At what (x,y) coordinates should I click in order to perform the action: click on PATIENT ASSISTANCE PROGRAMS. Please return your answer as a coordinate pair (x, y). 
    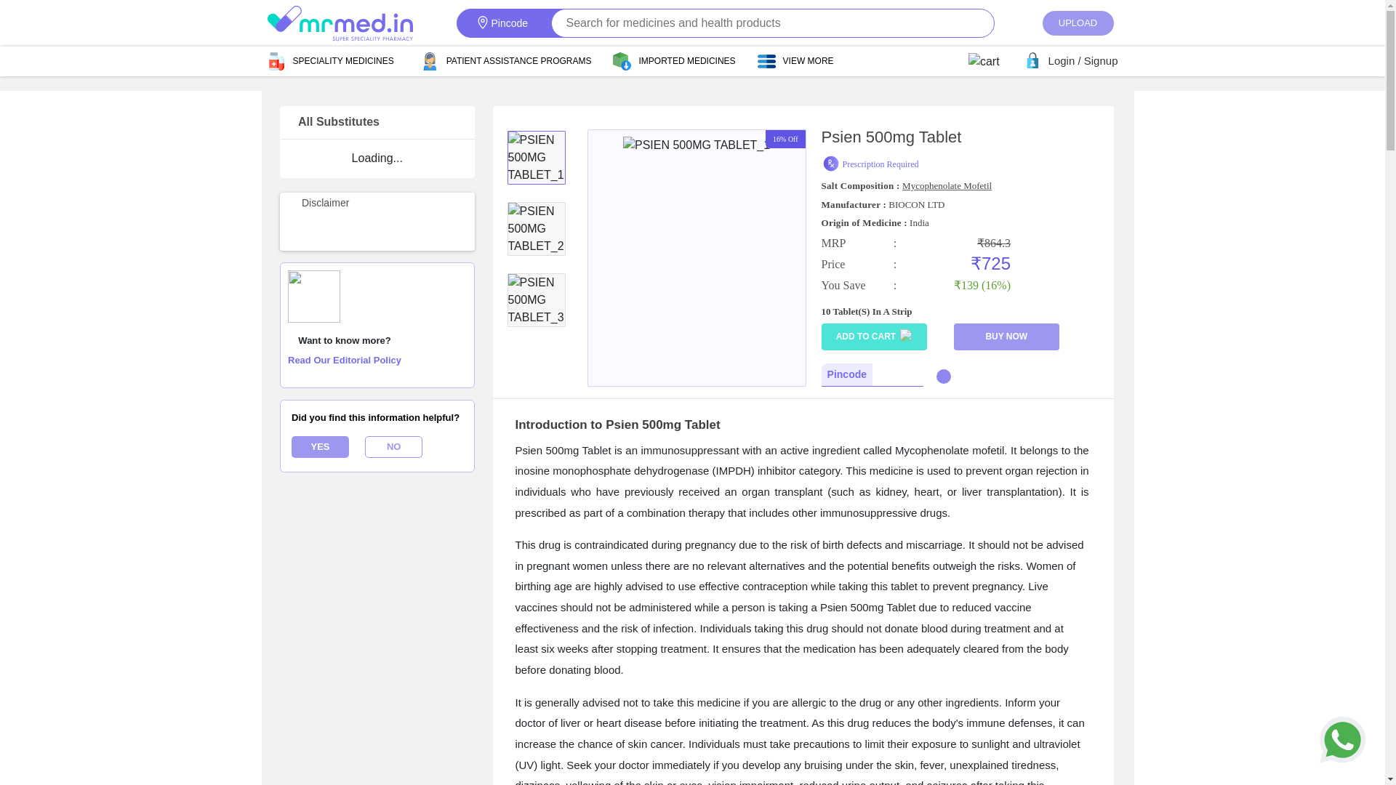
    Looking at the image, I should click on (518, 60).